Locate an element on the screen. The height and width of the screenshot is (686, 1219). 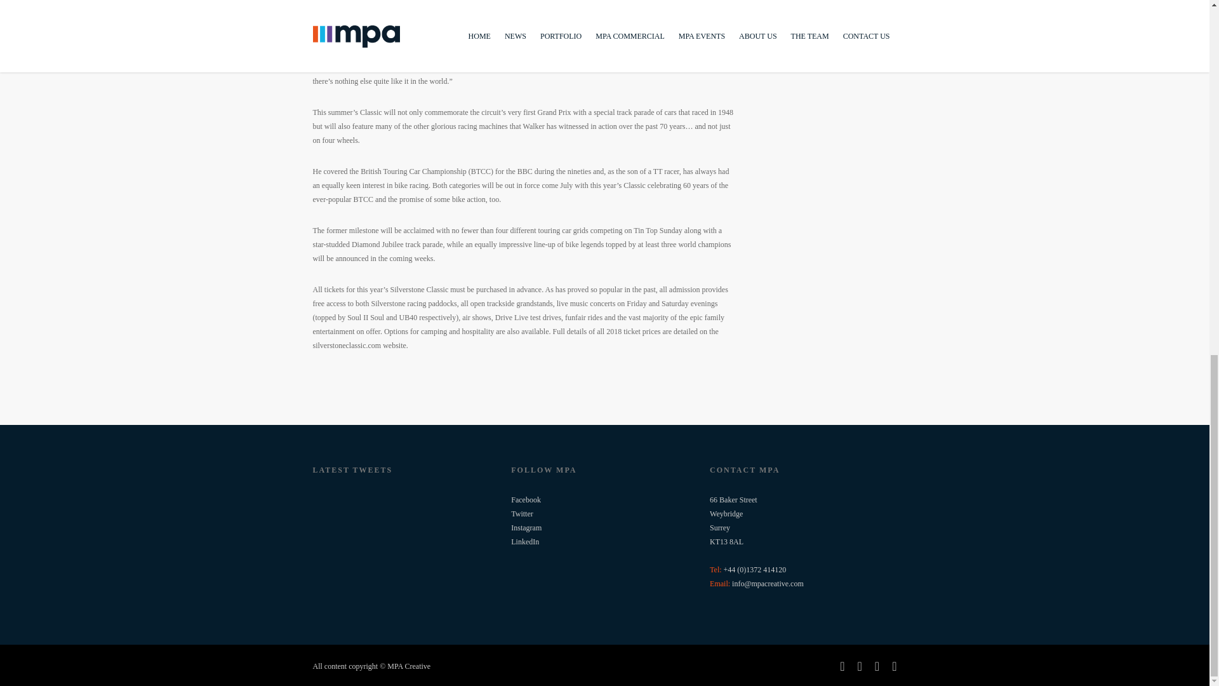
LinkedIn is located at coordinates (524, 541).